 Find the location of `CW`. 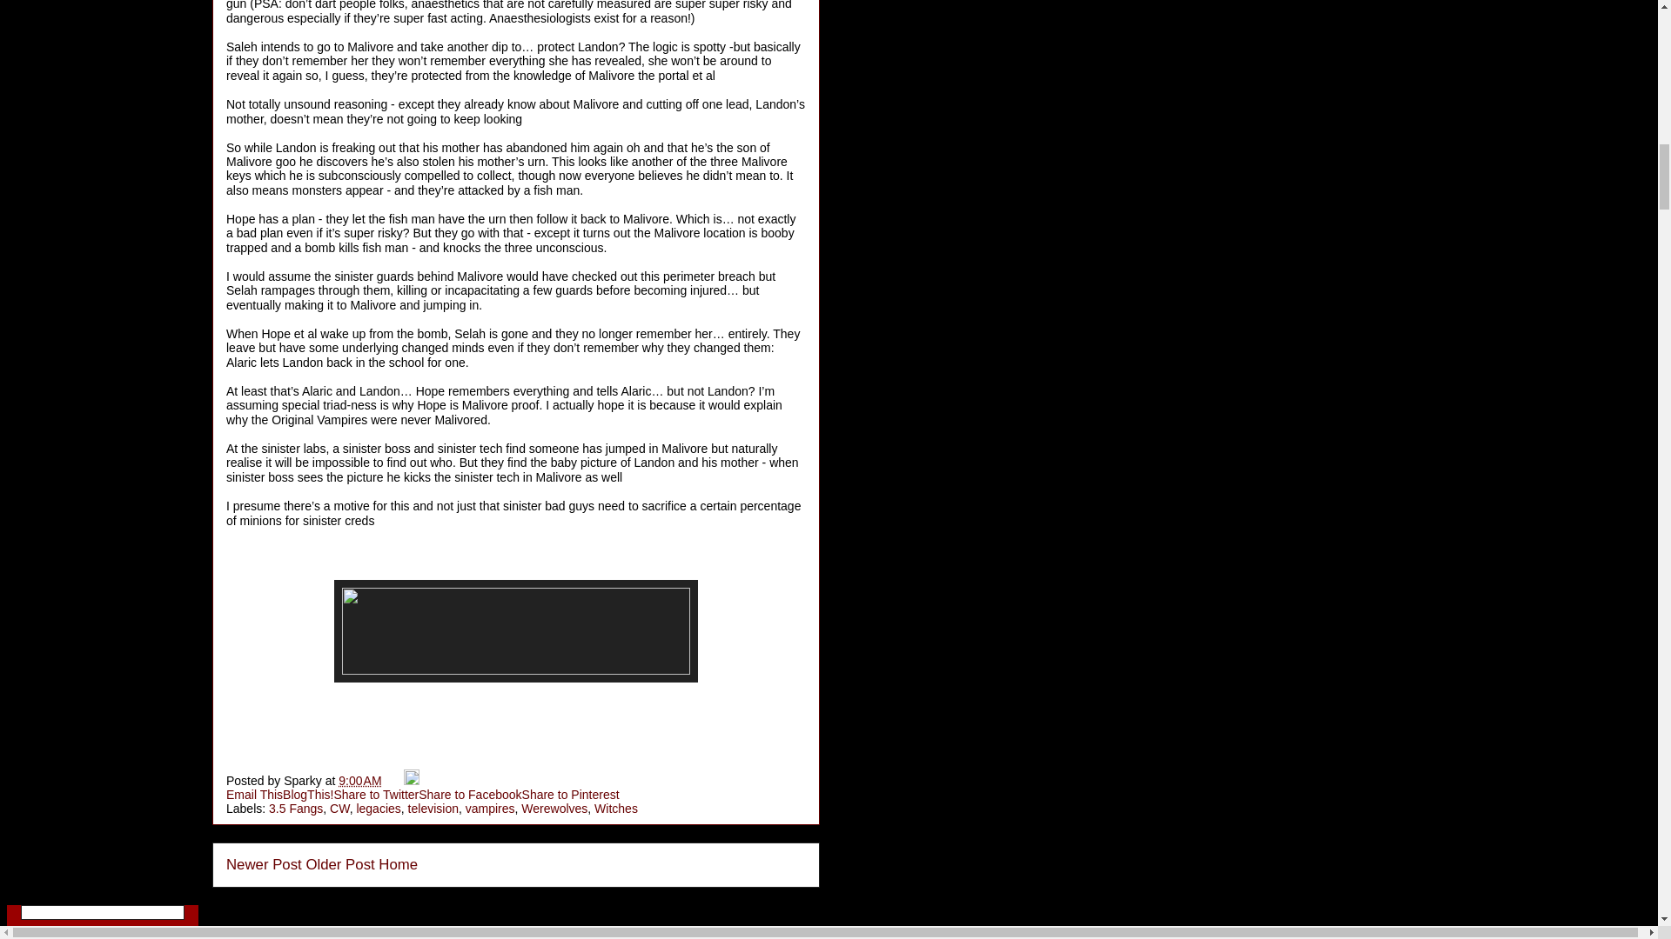

CW is located at coordinates (339, 809).